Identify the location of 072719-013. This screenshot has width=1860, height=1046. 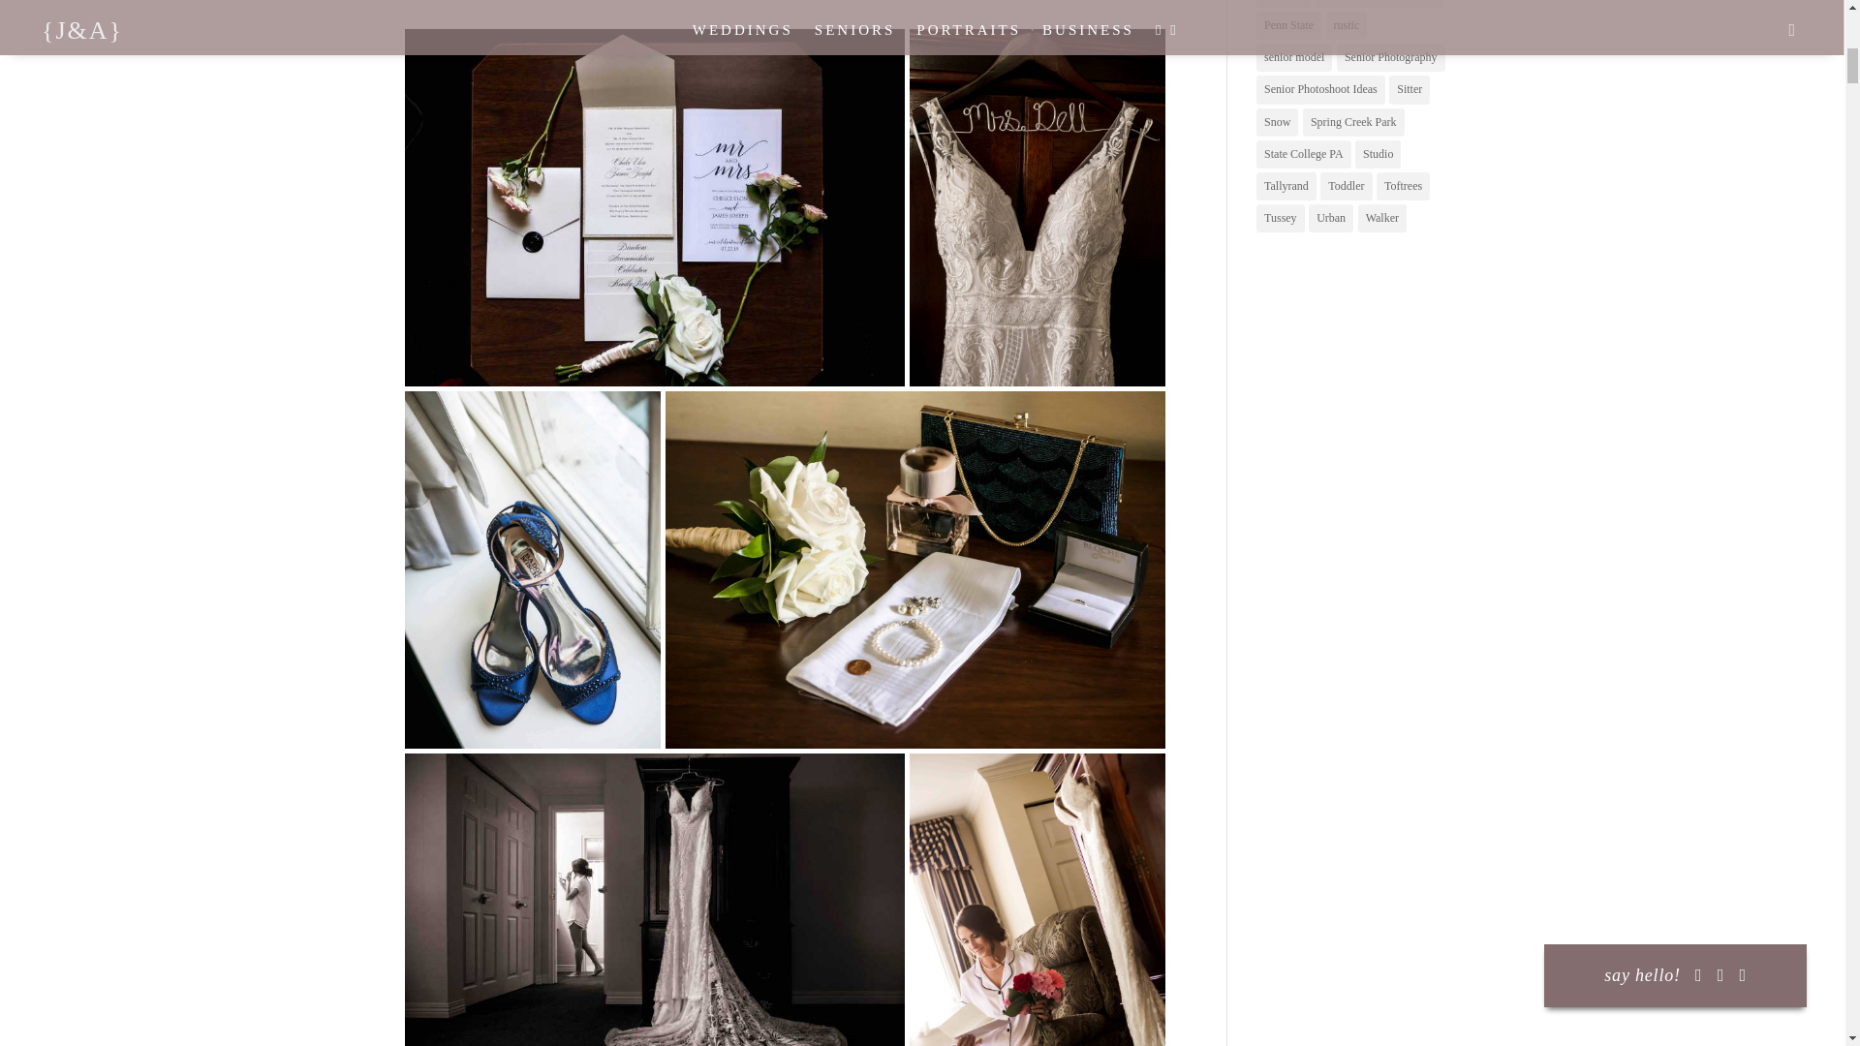
(655, 899).